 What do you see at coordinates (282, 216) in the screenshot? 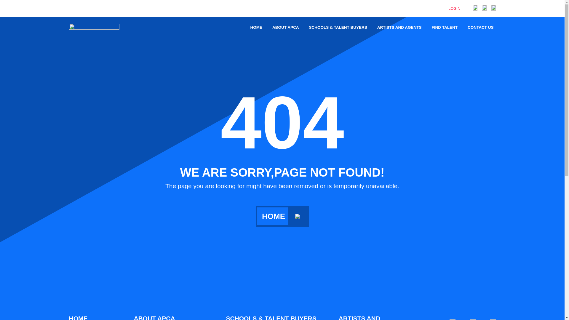
I see `HOME` at bounding box center [282, 216].